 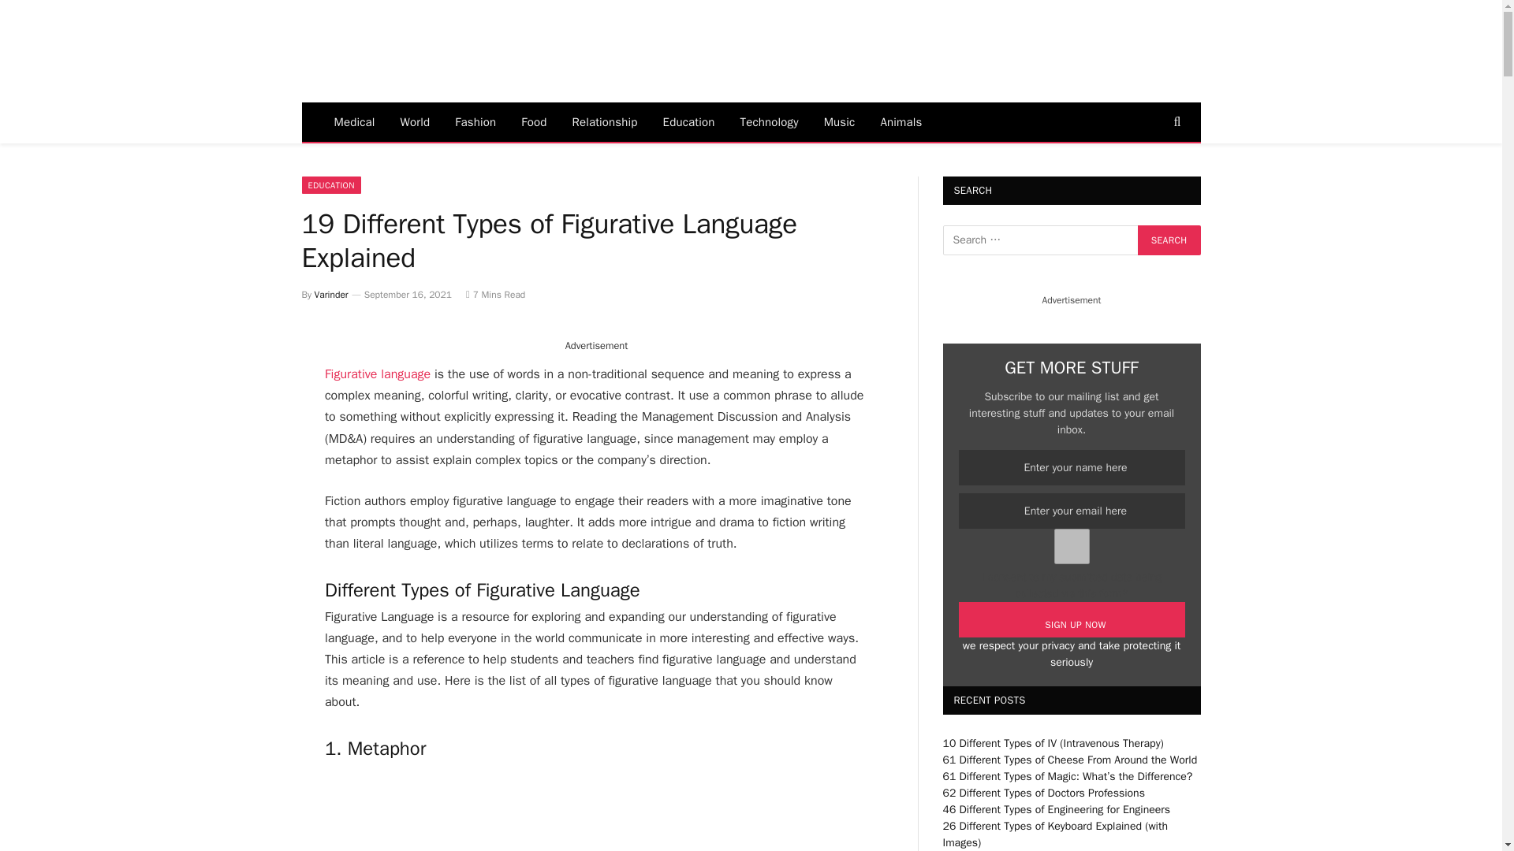 I want to click on Animals, so click(x=901, y=121).